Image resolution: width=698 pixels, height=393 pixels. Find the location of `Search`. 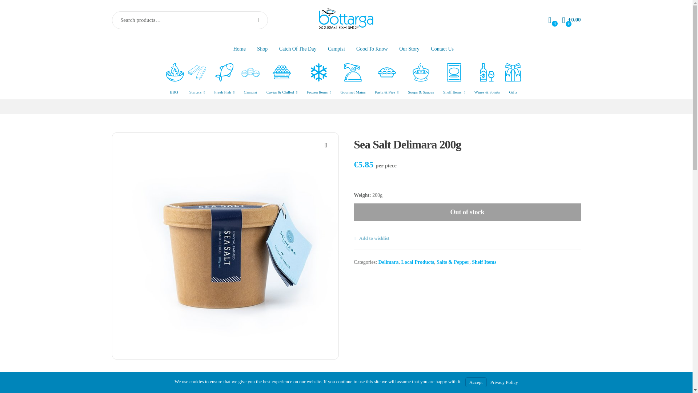

Search is located at coordinates (257, 20).